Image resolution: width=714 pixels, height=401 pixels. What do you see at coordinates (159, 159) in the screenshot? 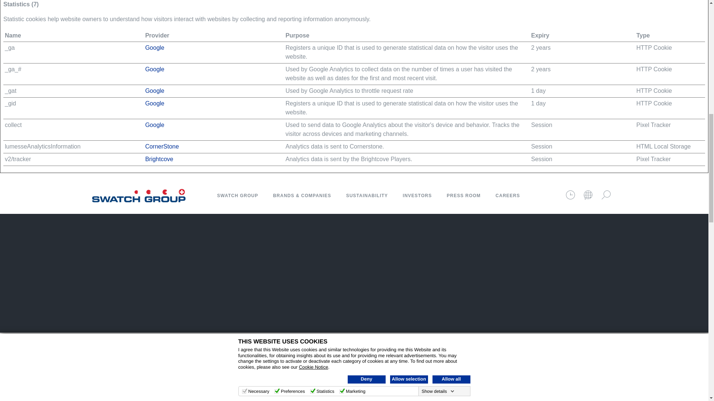
I see `Brightcove's privacy policy` at bounding box center [159, 159].